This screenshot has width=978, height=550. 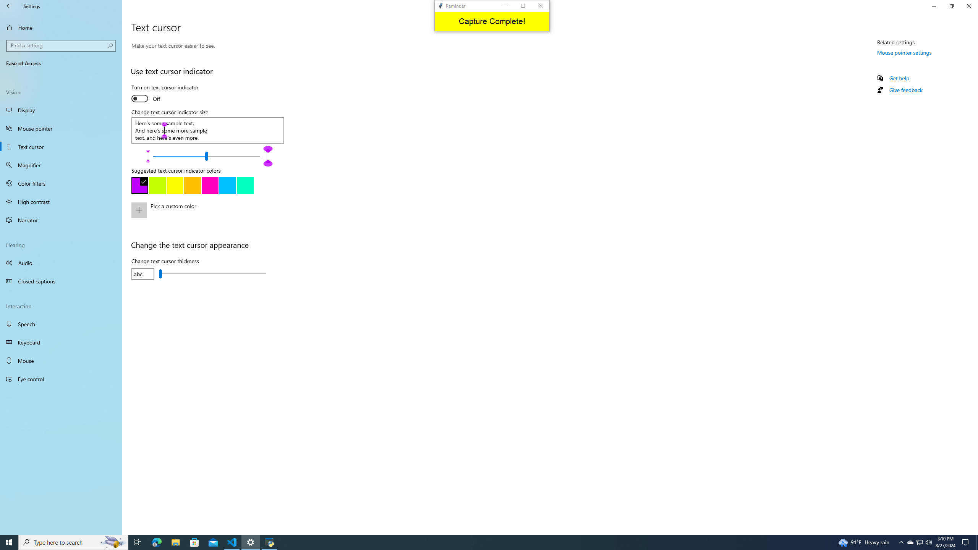 What do you see at coordinates (61, 379) in the screenshot?
I see `Search box, Find a setting` at bounding box center [61, 379].